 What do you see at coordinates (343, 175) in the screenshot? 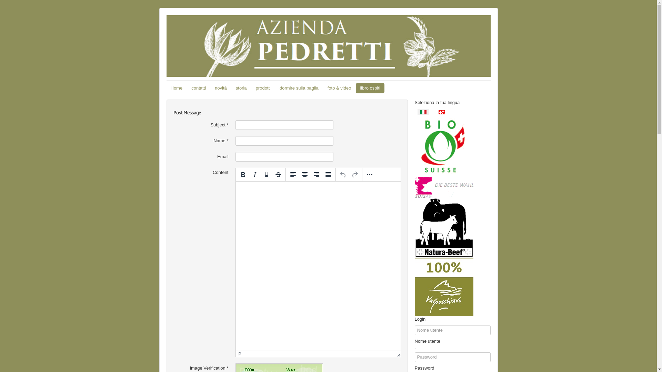
I see `Annulla` at bounding box center [343, 175].